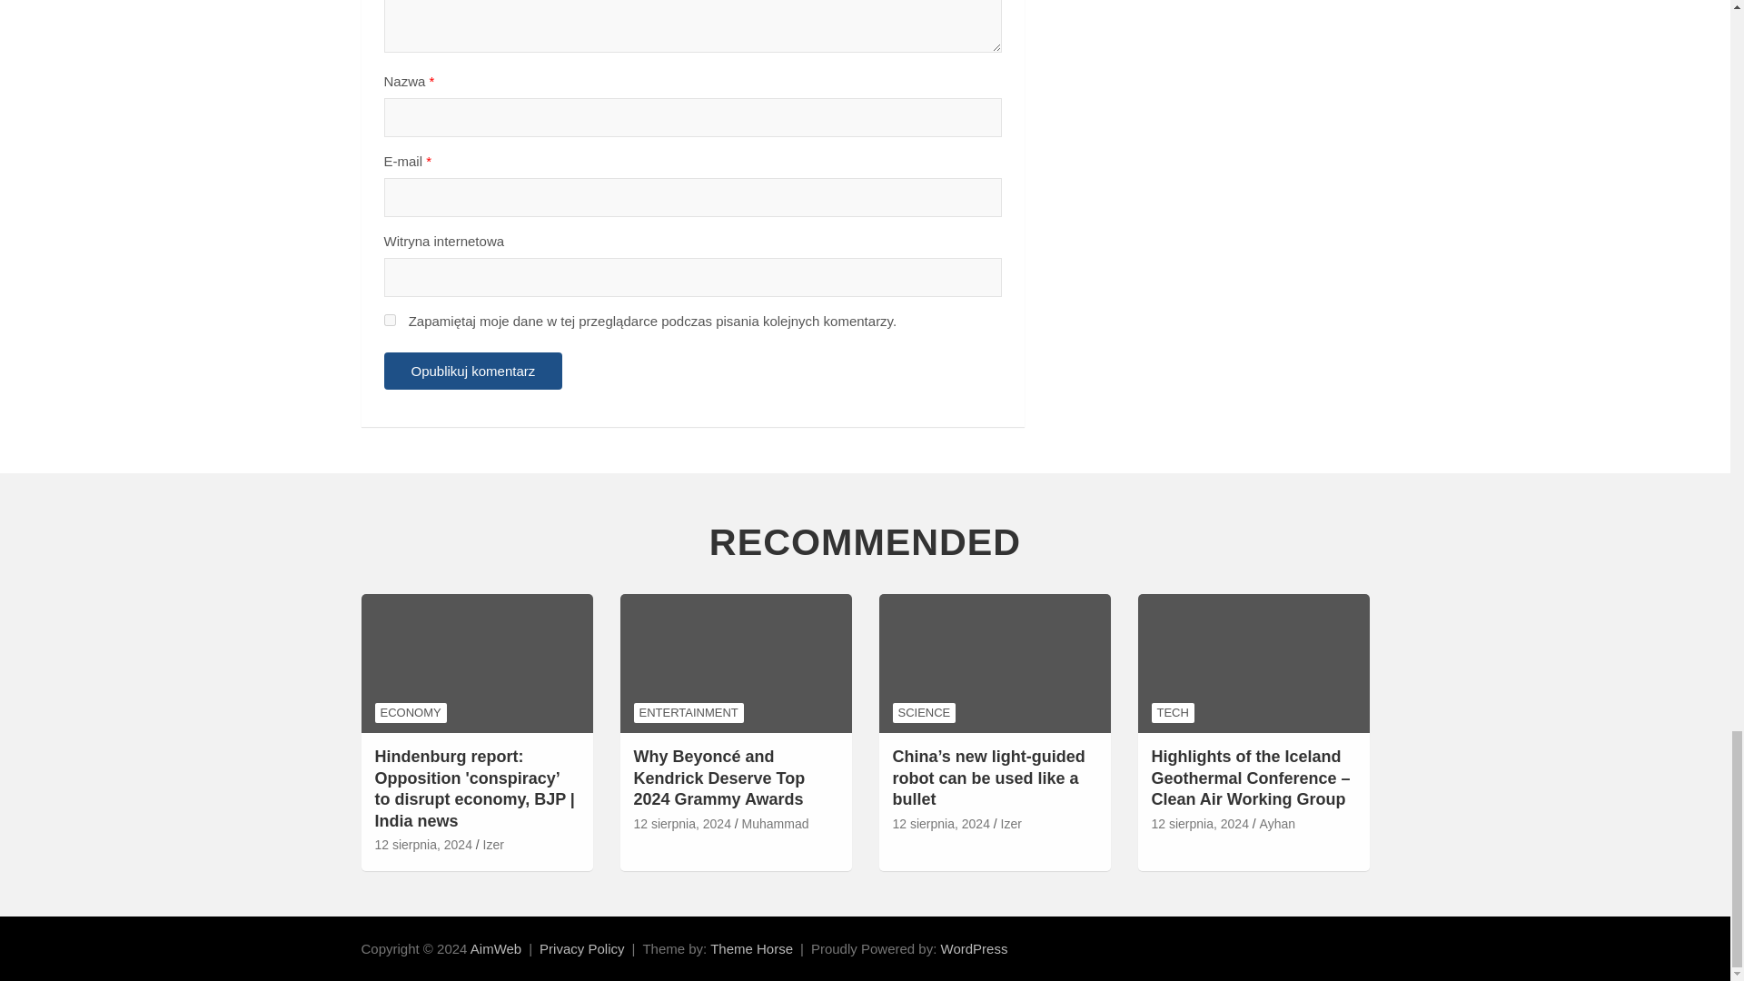 The width and height of the screenshot is (1744, 981). What do you see at coordinates (411, 712) in the screenshot?
I see `ECONOMY` at bounding box center [411, 712].